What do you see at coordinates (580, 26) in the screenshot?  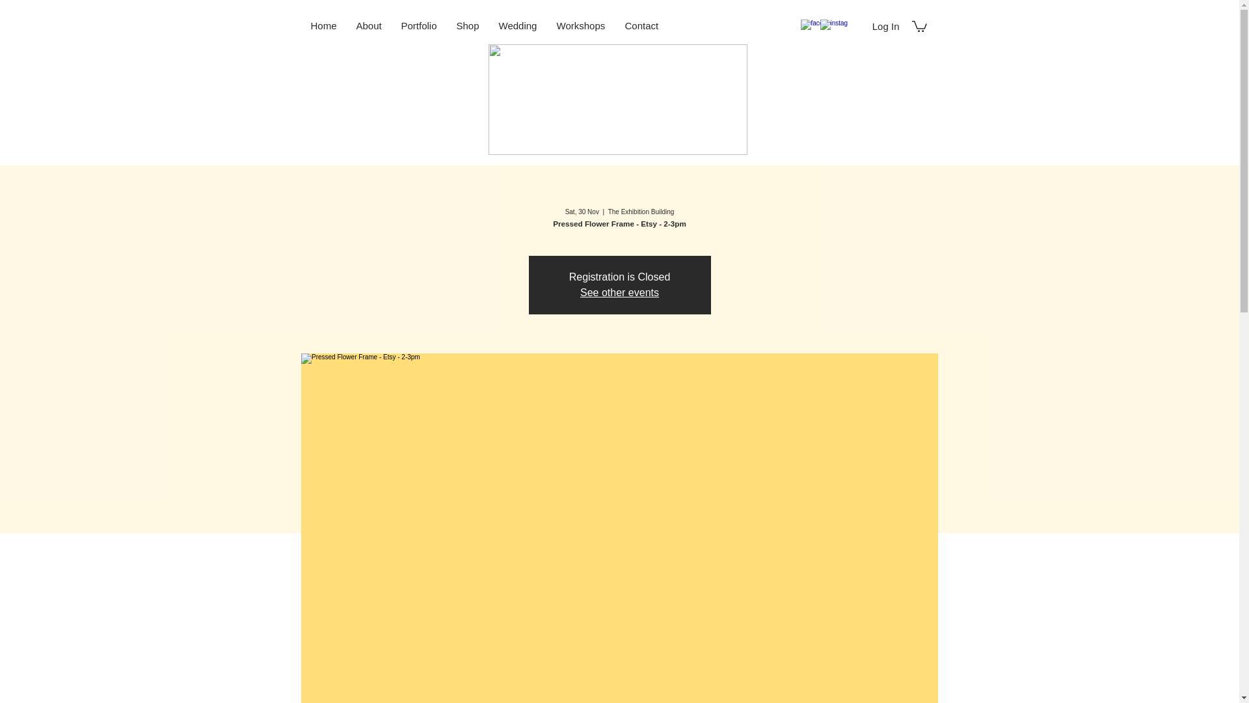 I see `Workshops` at bounding box center [580, 26].